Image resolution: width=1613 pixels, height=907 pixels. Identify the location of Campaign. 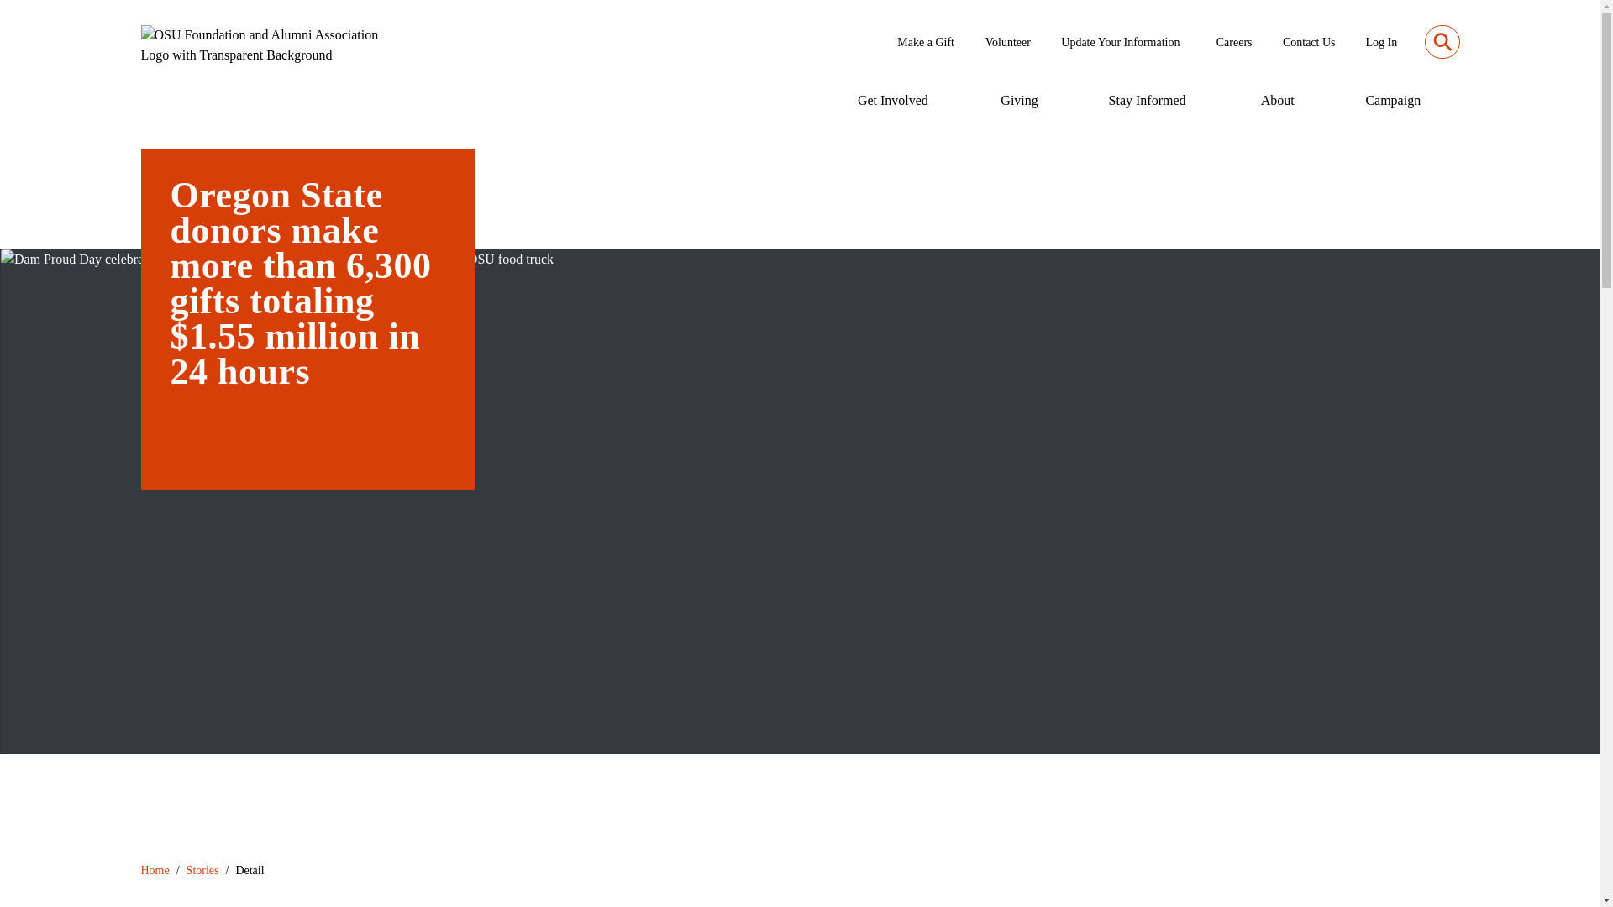
(1395, 101).